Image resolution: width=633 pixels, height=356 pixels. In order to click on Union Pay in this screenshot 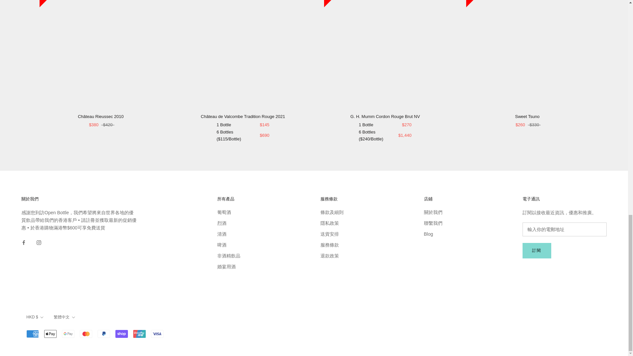, I will do `click(139, 334)`.